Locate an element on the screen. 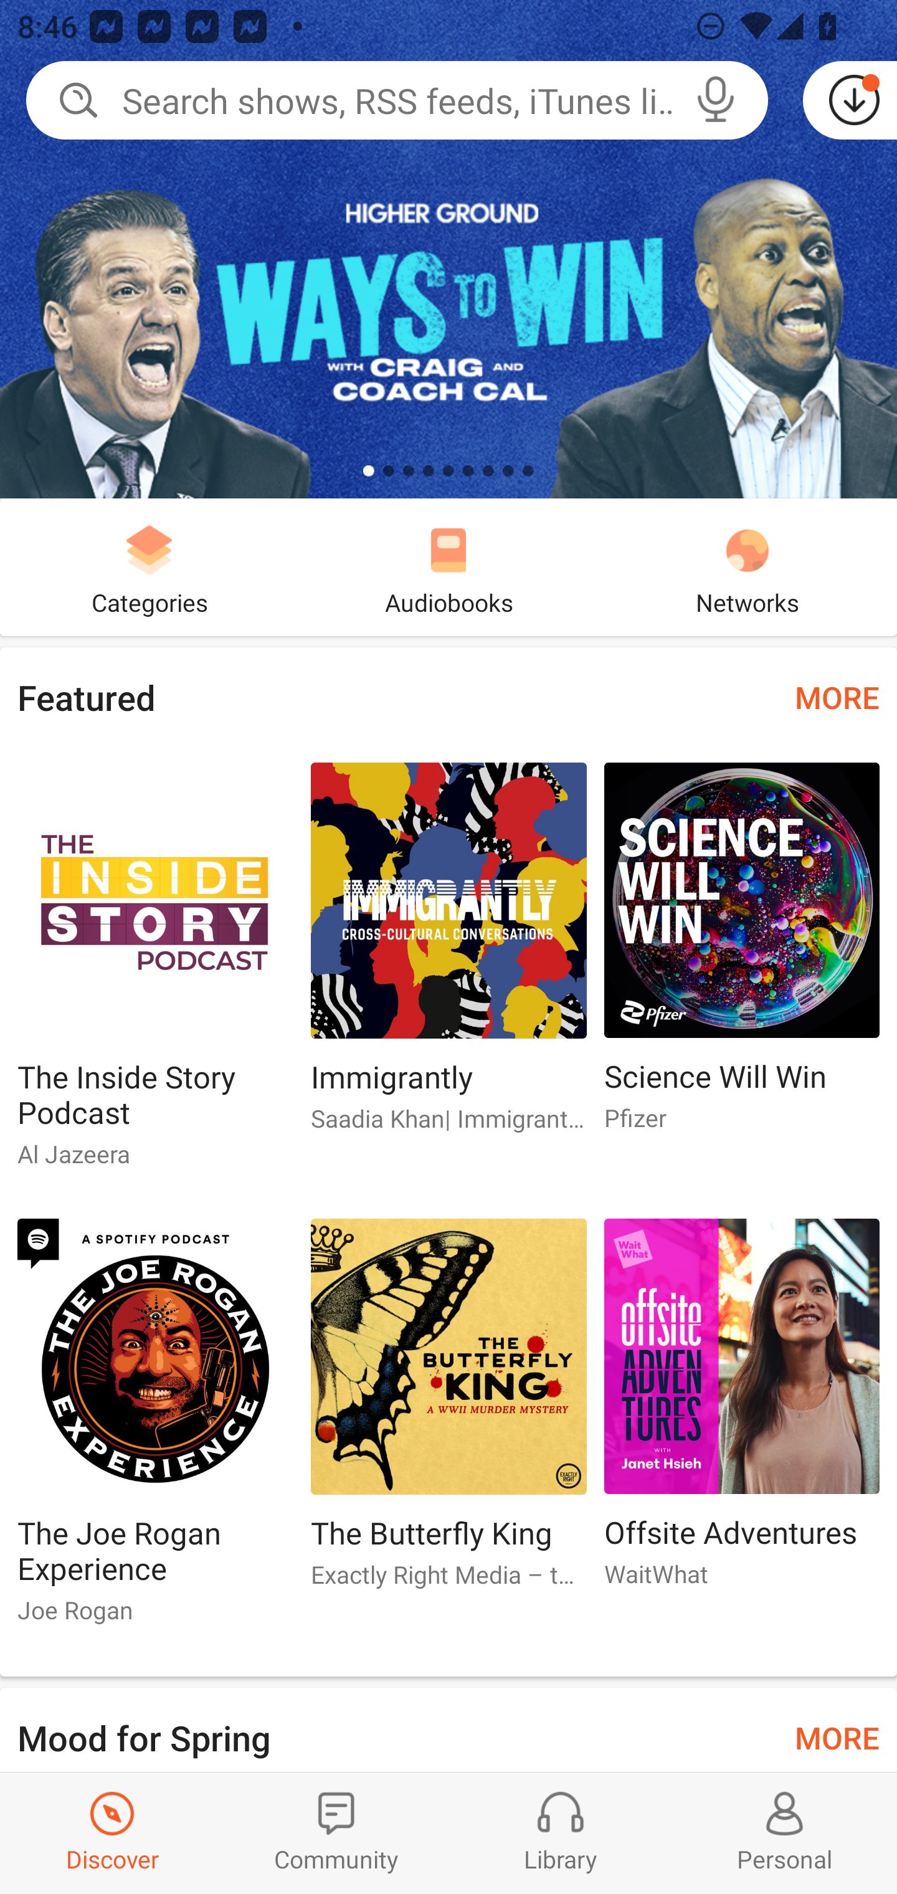 Image resolution: width=897 pixels, height=1894 pixels. MORE is located at coordinates (837, 1736).